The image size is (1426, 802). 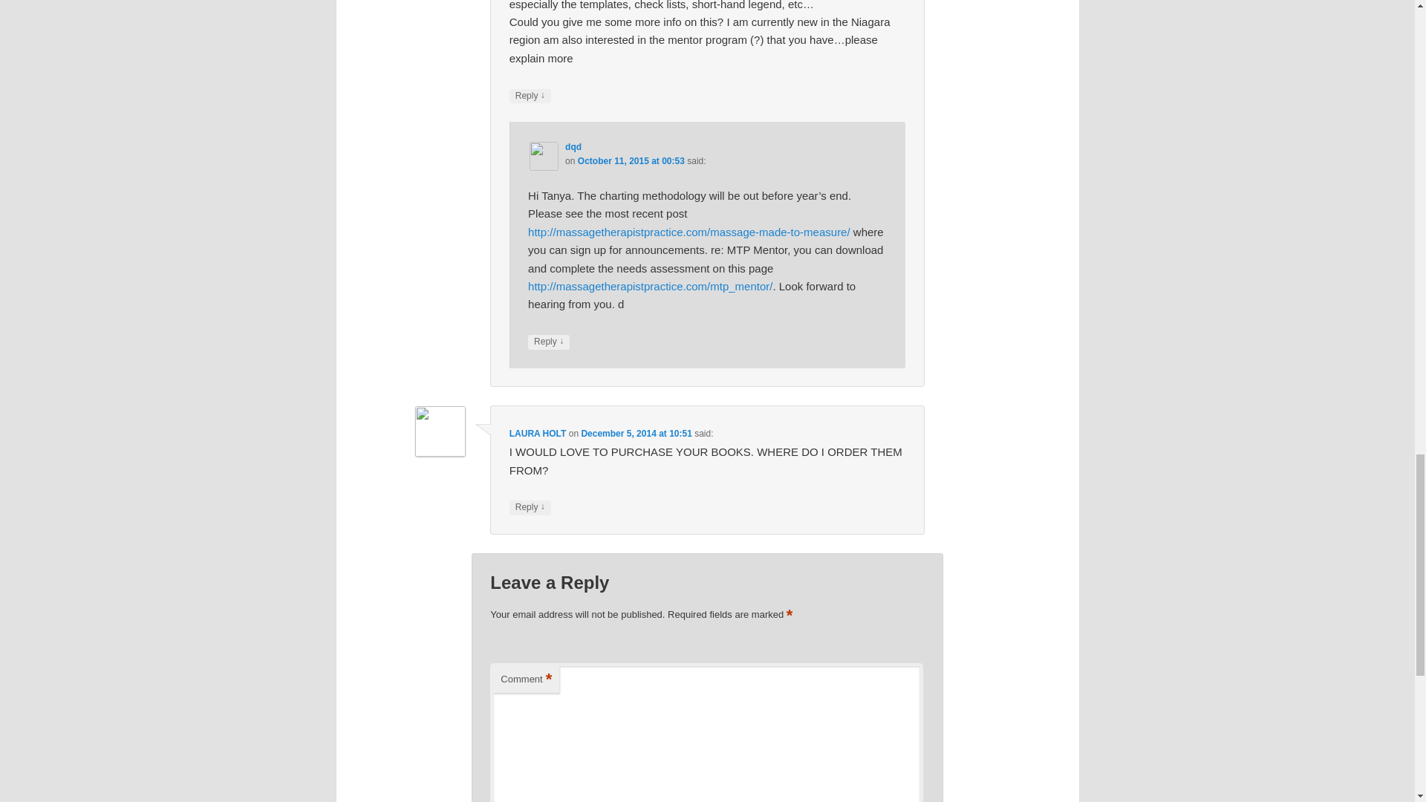 I want to click on dqd, so click(x=573, y=147).